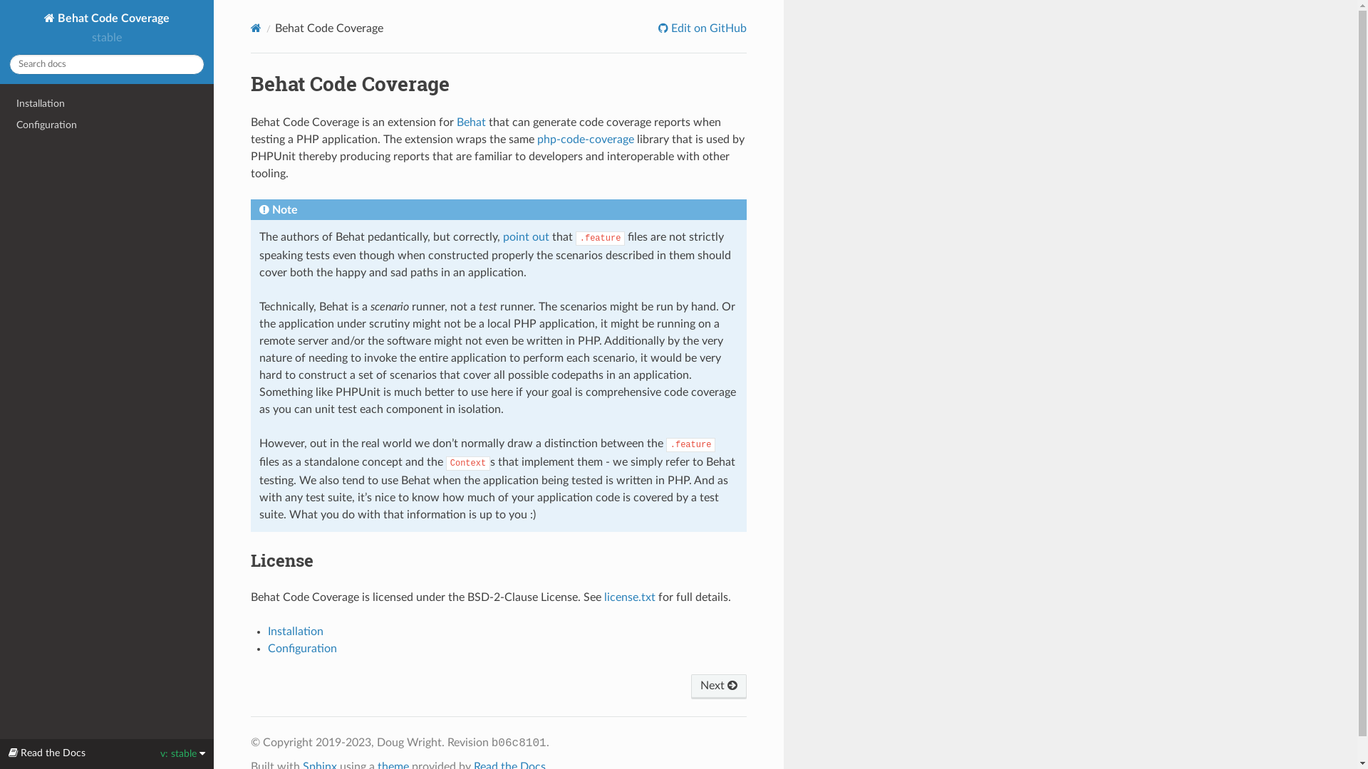 This screenshot has height=769, width=1368. I want to click on Configuration, so click(107, 125).